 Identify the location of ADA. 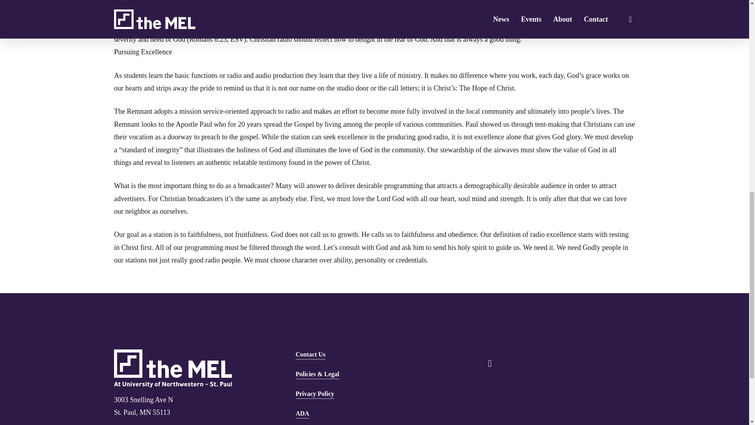
(303, 413).